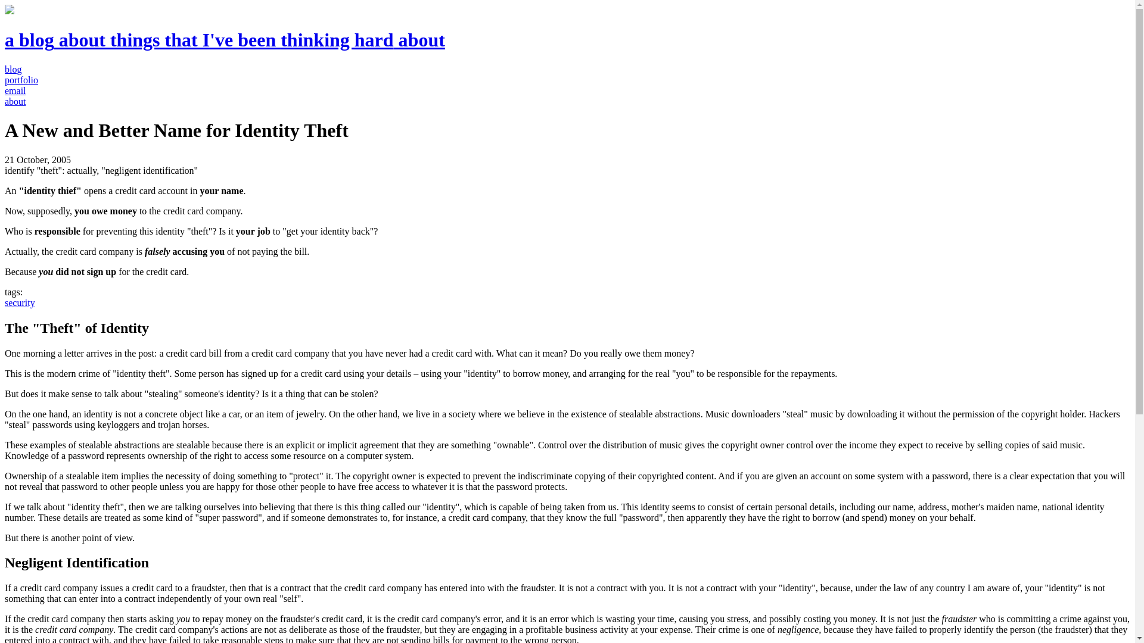  I want to click on a blog about things that I've been thinking hard about, so click(224, 39).